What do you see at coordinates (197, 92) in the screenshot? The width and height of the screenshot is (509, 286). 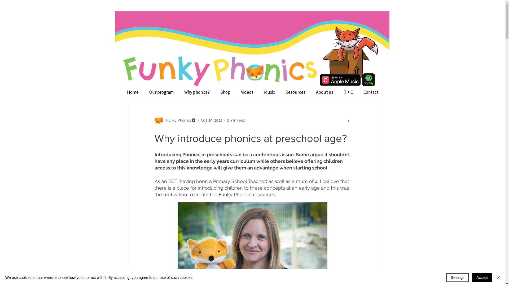 I see `Why phonics?` at bounding box center [197, 92].